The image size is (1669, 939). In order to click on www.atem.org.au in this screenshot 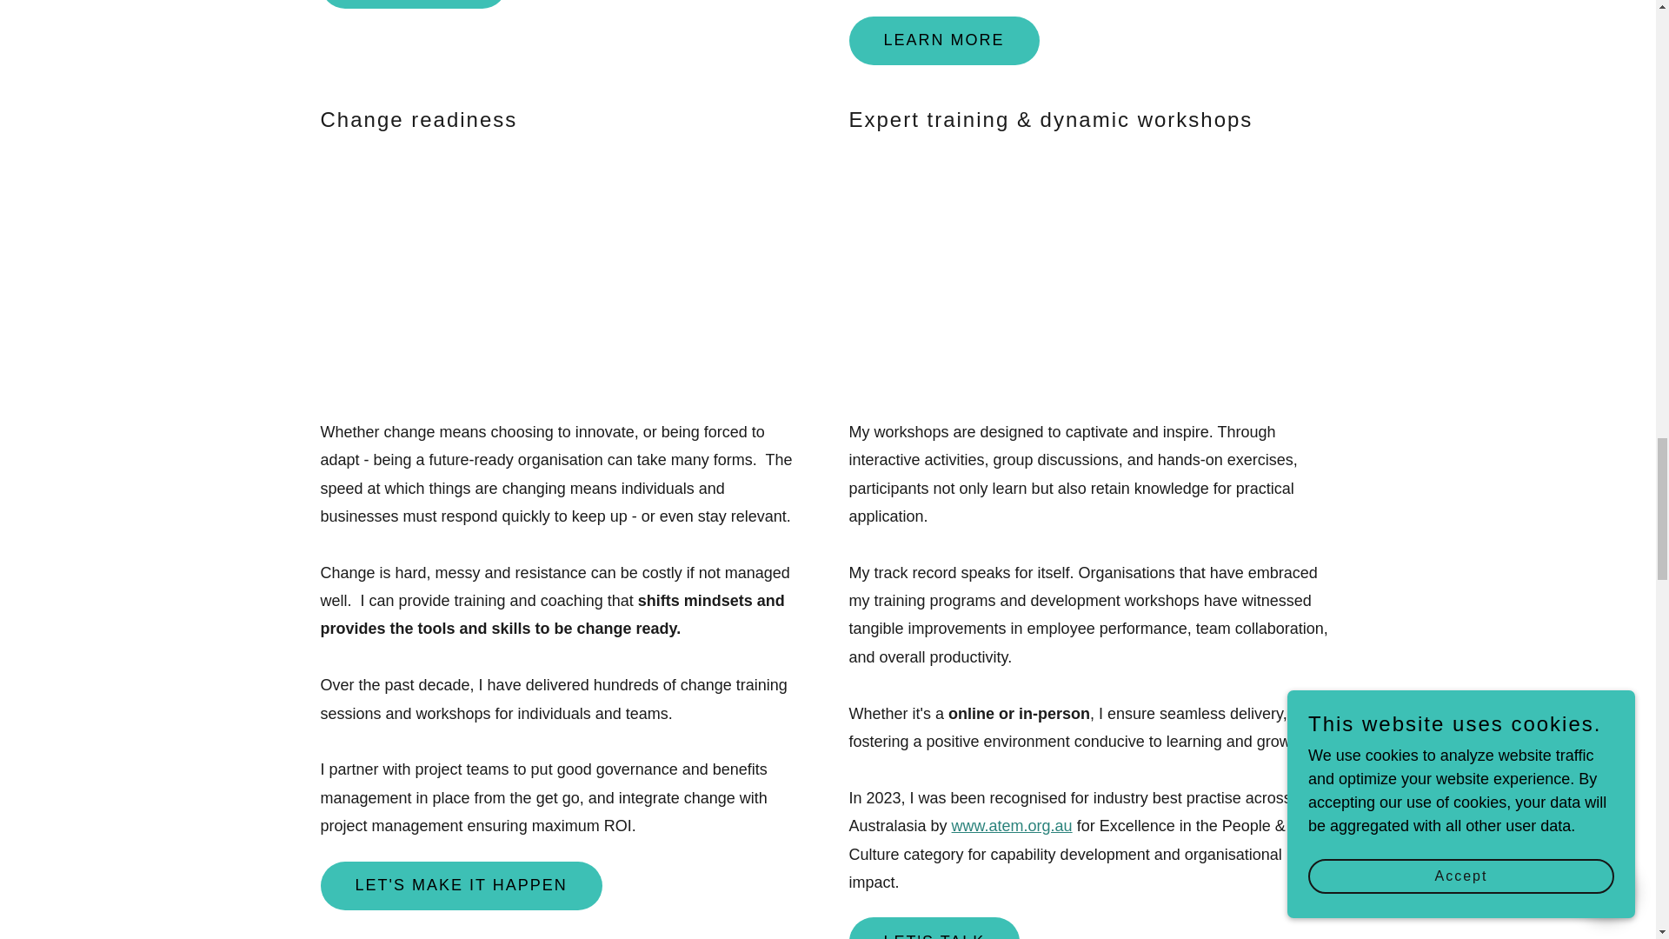, I will do `click(1012, 826)`.